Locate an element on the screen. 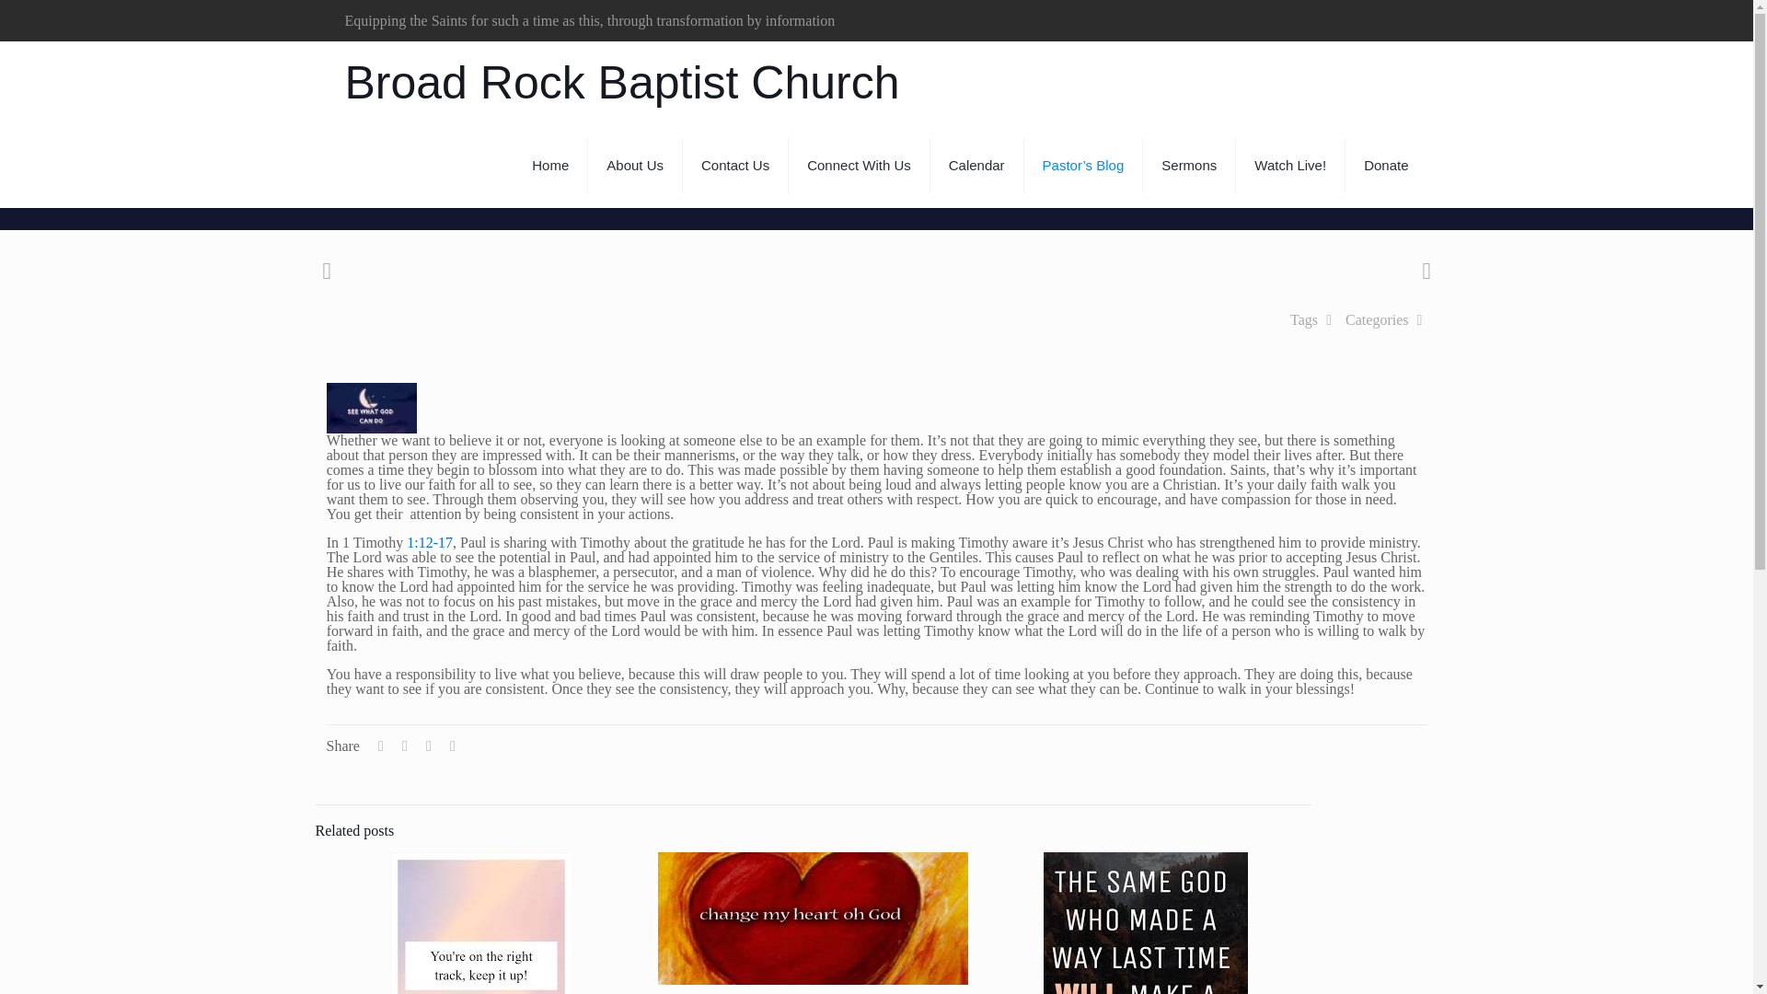 This screenshot has height=994, width=1767. Connect With Us is located at coordinates (860, 166).